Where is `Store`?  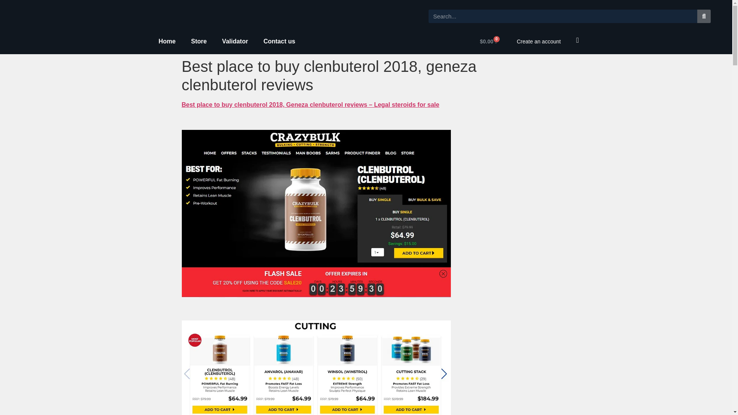 Store is located at coordinates (199, 41).